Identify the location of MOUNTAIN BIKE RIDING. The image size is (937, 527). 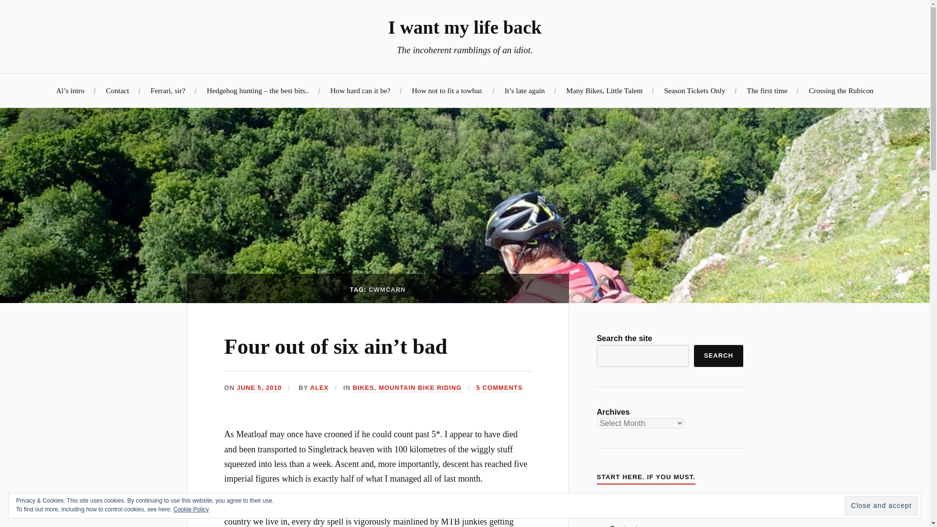
(420, 388).